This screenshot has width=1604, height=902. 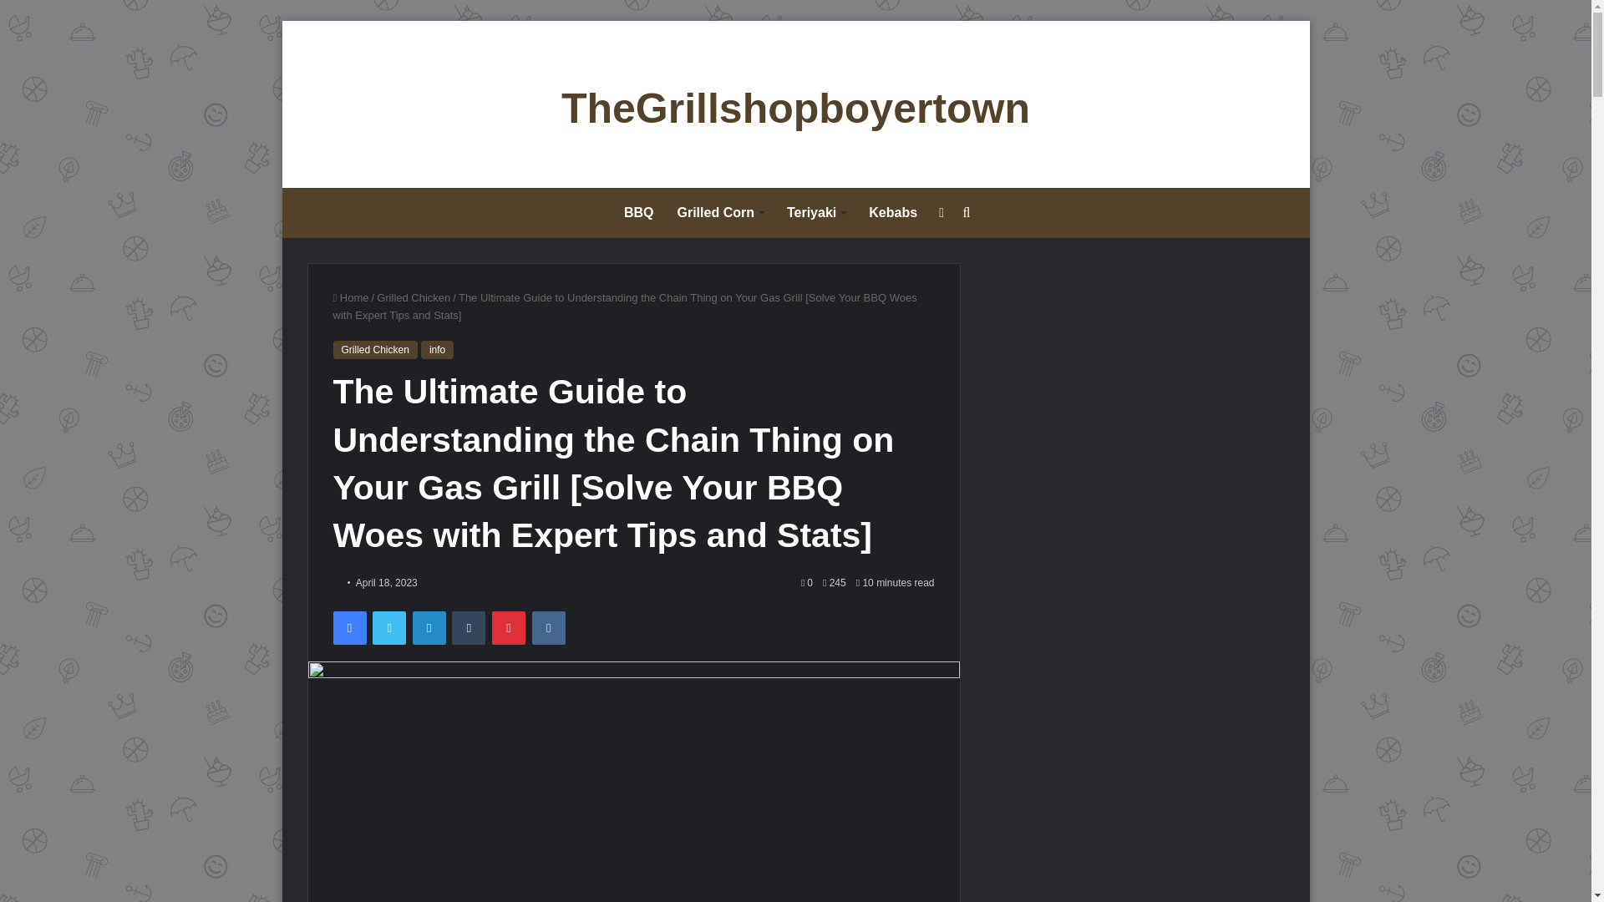 What do you see at coordinates (638, 212) in the screenshot?
I see `BBQ` at bounding box center [638, 212].